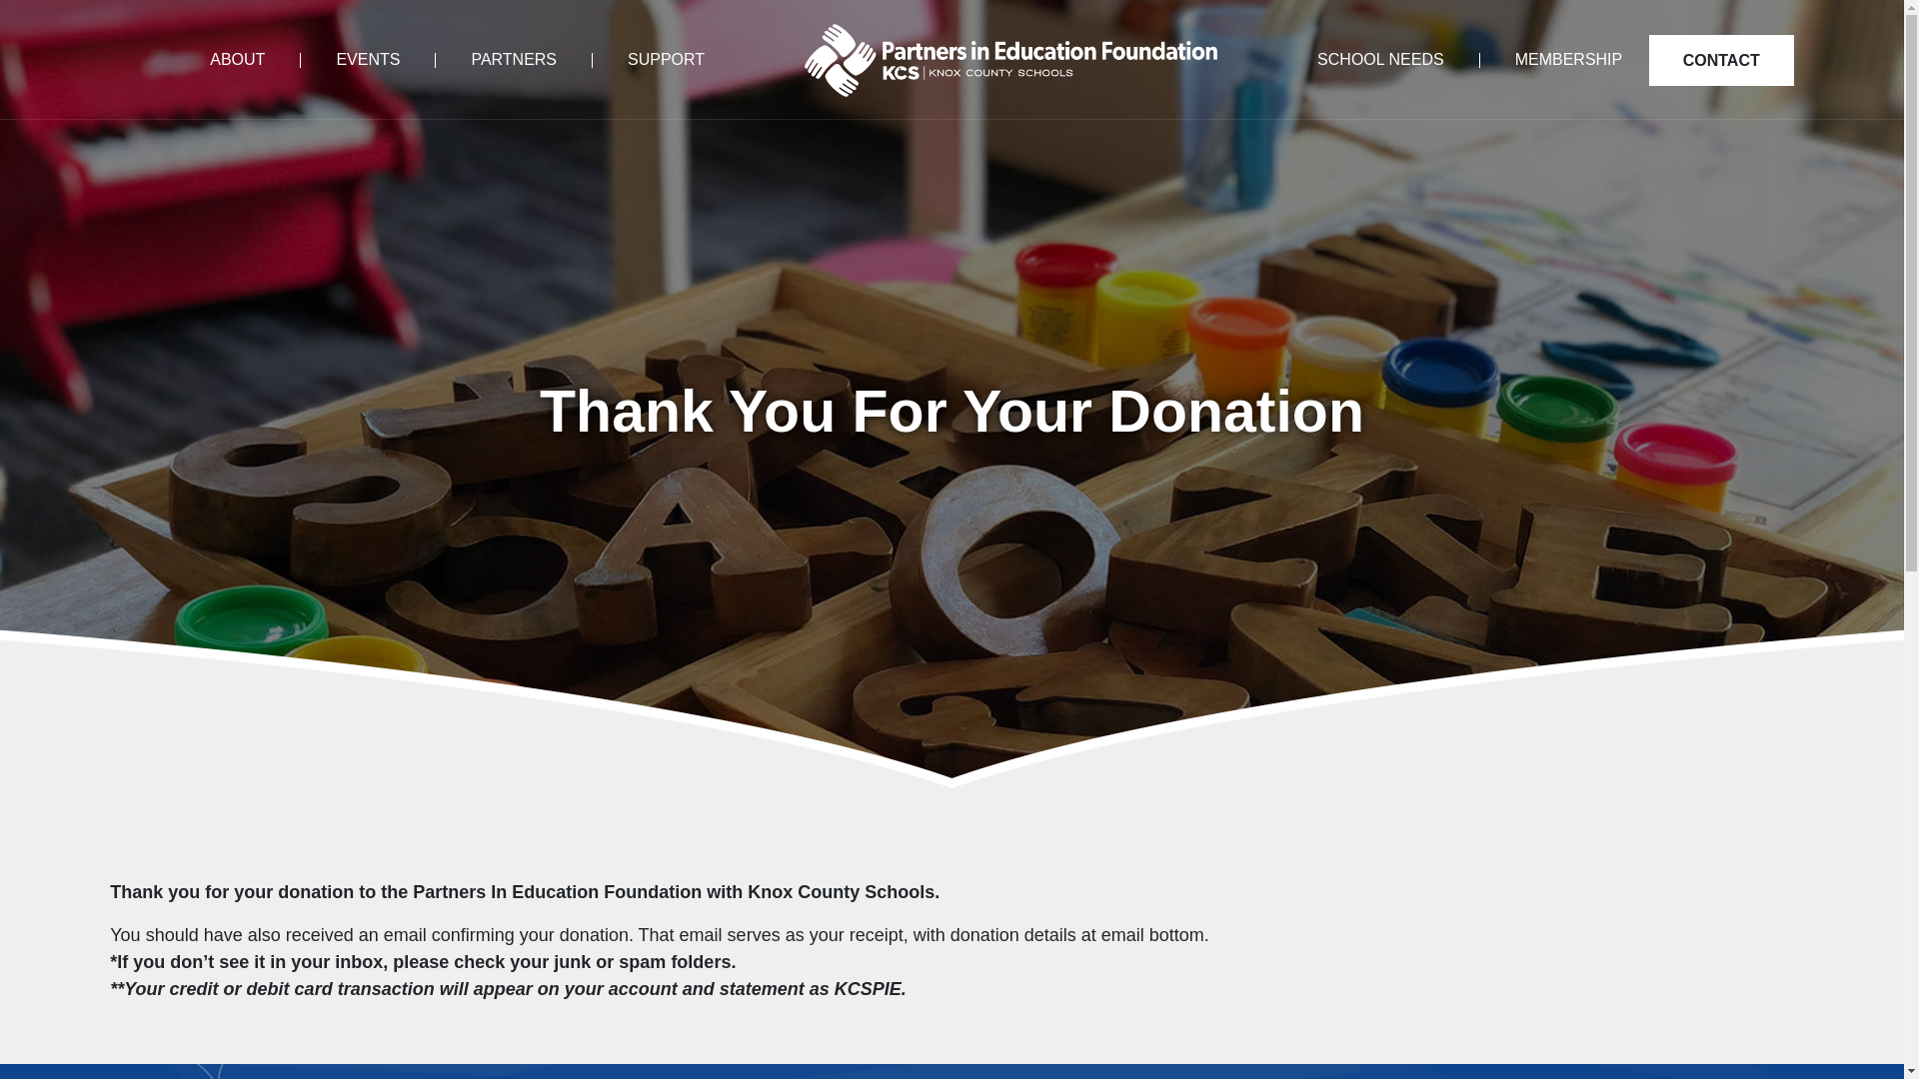 This screenshot has height=1079, width=1919. What do you see at coordinates (254, 59) in the screenshot?
I see `About` at bounding box center [254, 59].